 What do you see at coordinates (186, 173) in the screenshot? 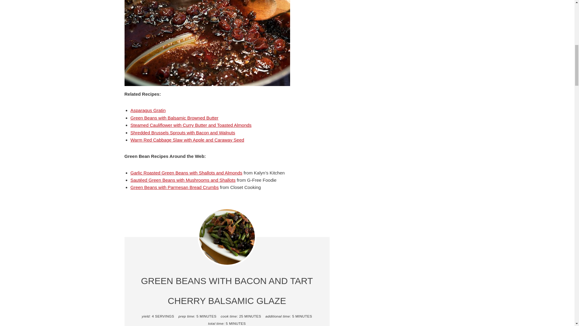
I see `Garlic Roasted Green Beans with Shallots and Almonds` at bounding box center [186, 173].